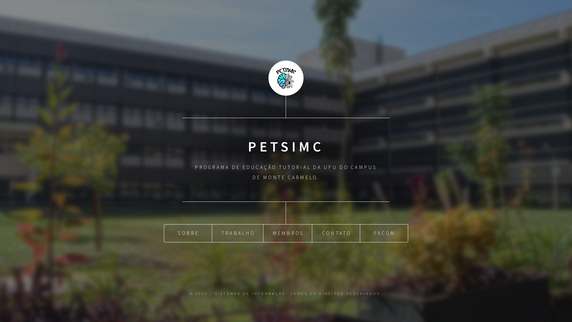 This screenshot has height=322, width=572. What do you see at coordinates (188, 233) in the screenshot?
I see `SOBRE` at bounding box center [188, 233].